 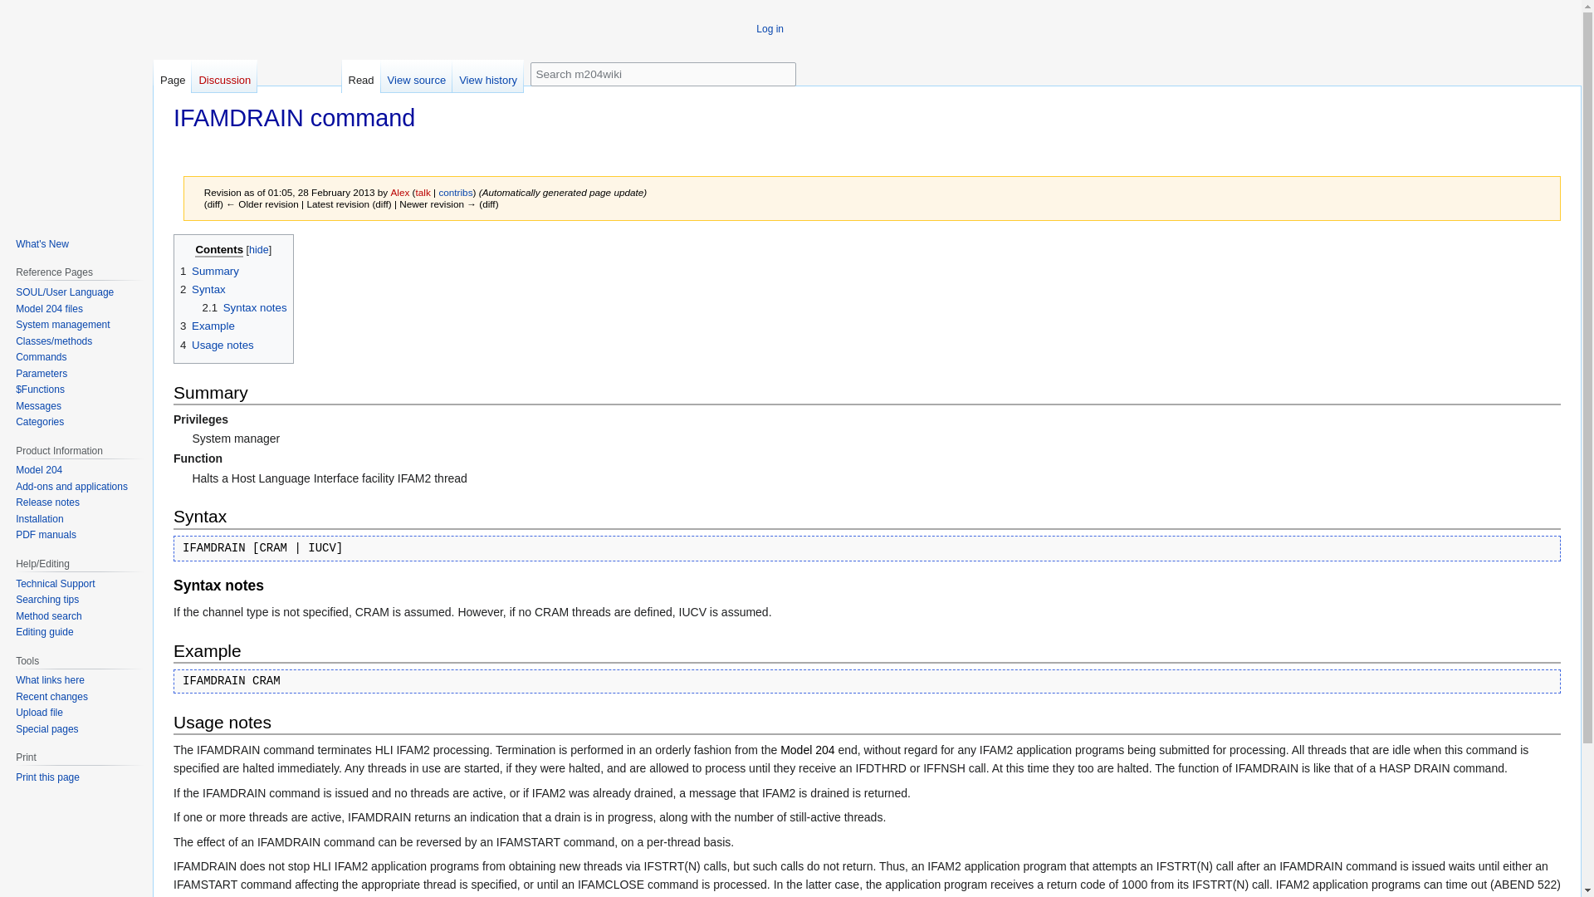 What do you see at coordinates (46, 535) in the screenshot?
I see `PDF manuals` at bounding box center [46, 535].